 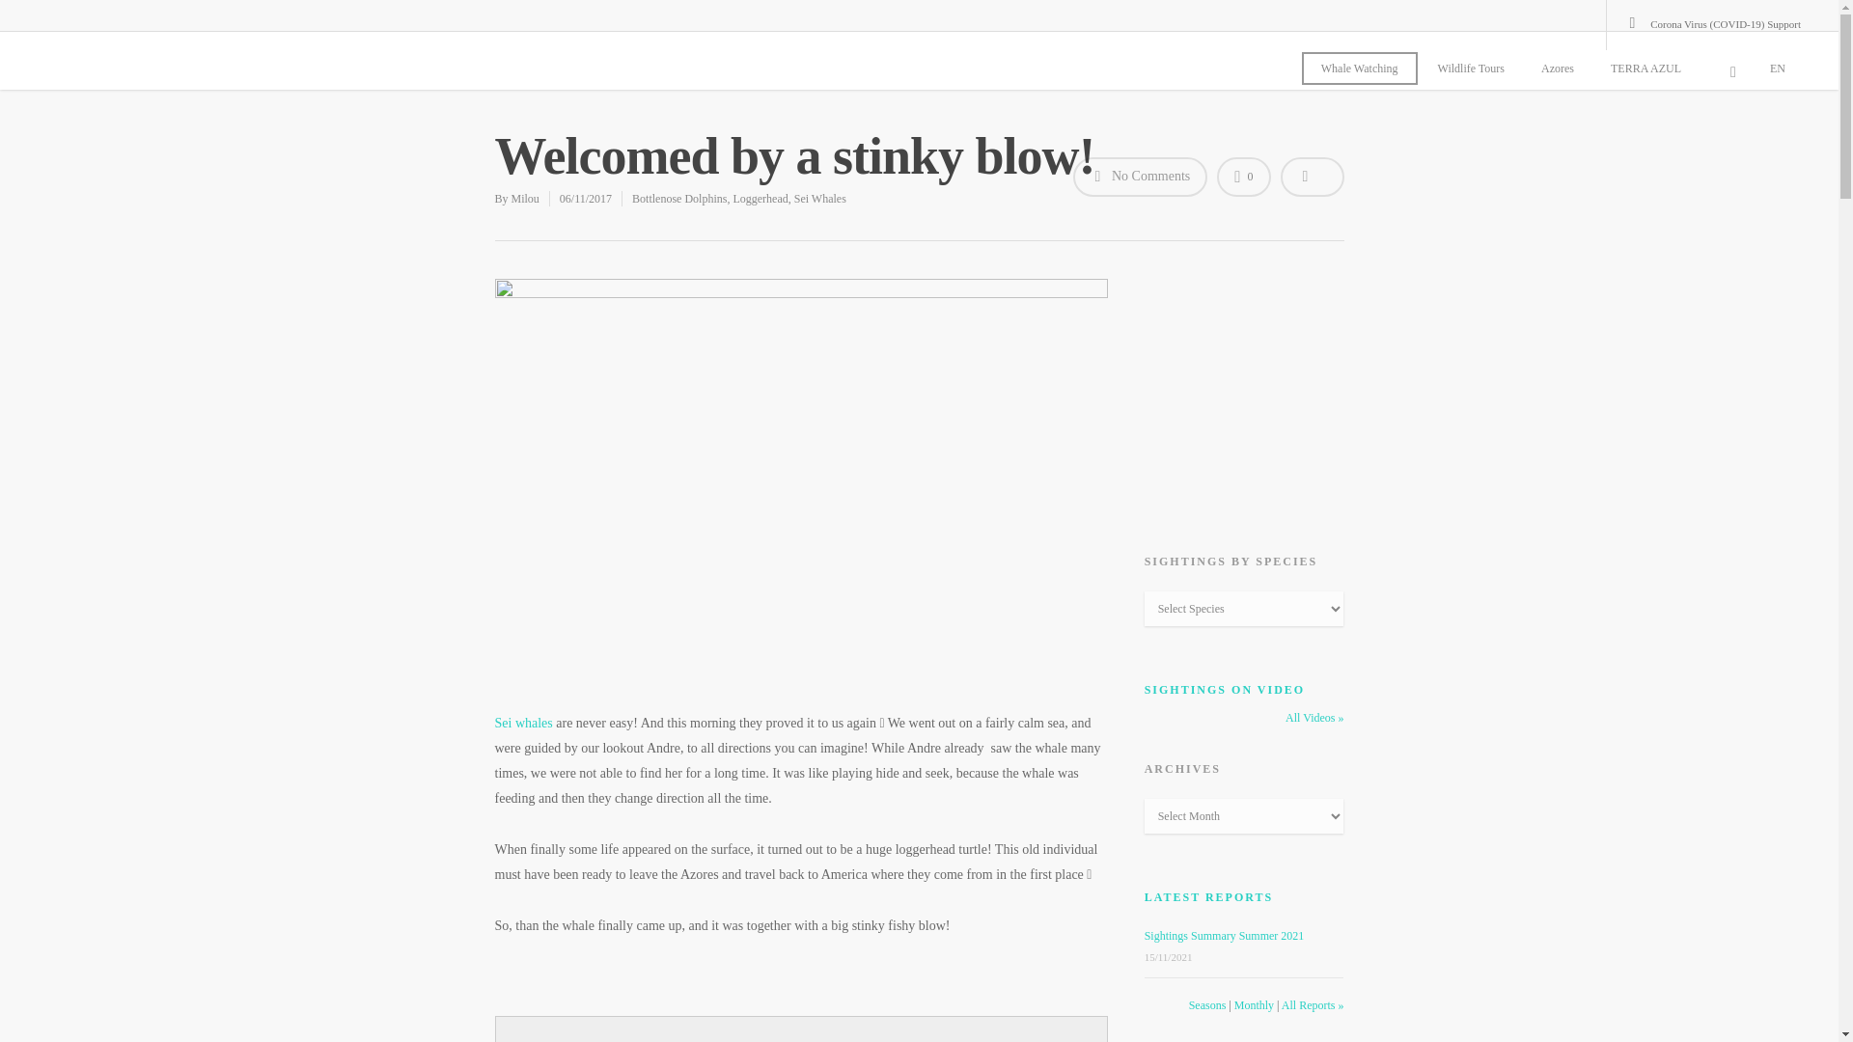 What do you see at coordinates (1359, 68) in the screenshot?
I see `Whale Watching` at bounding box center [1359, 68].